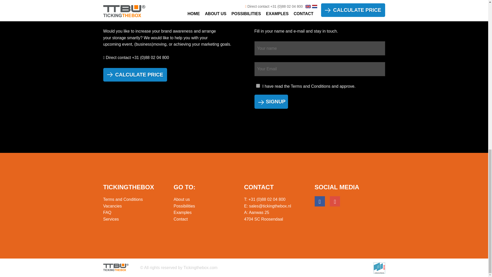  Describe the element at coordinates (112, 206) in the screenshot. I see `Vacancies` at that location.